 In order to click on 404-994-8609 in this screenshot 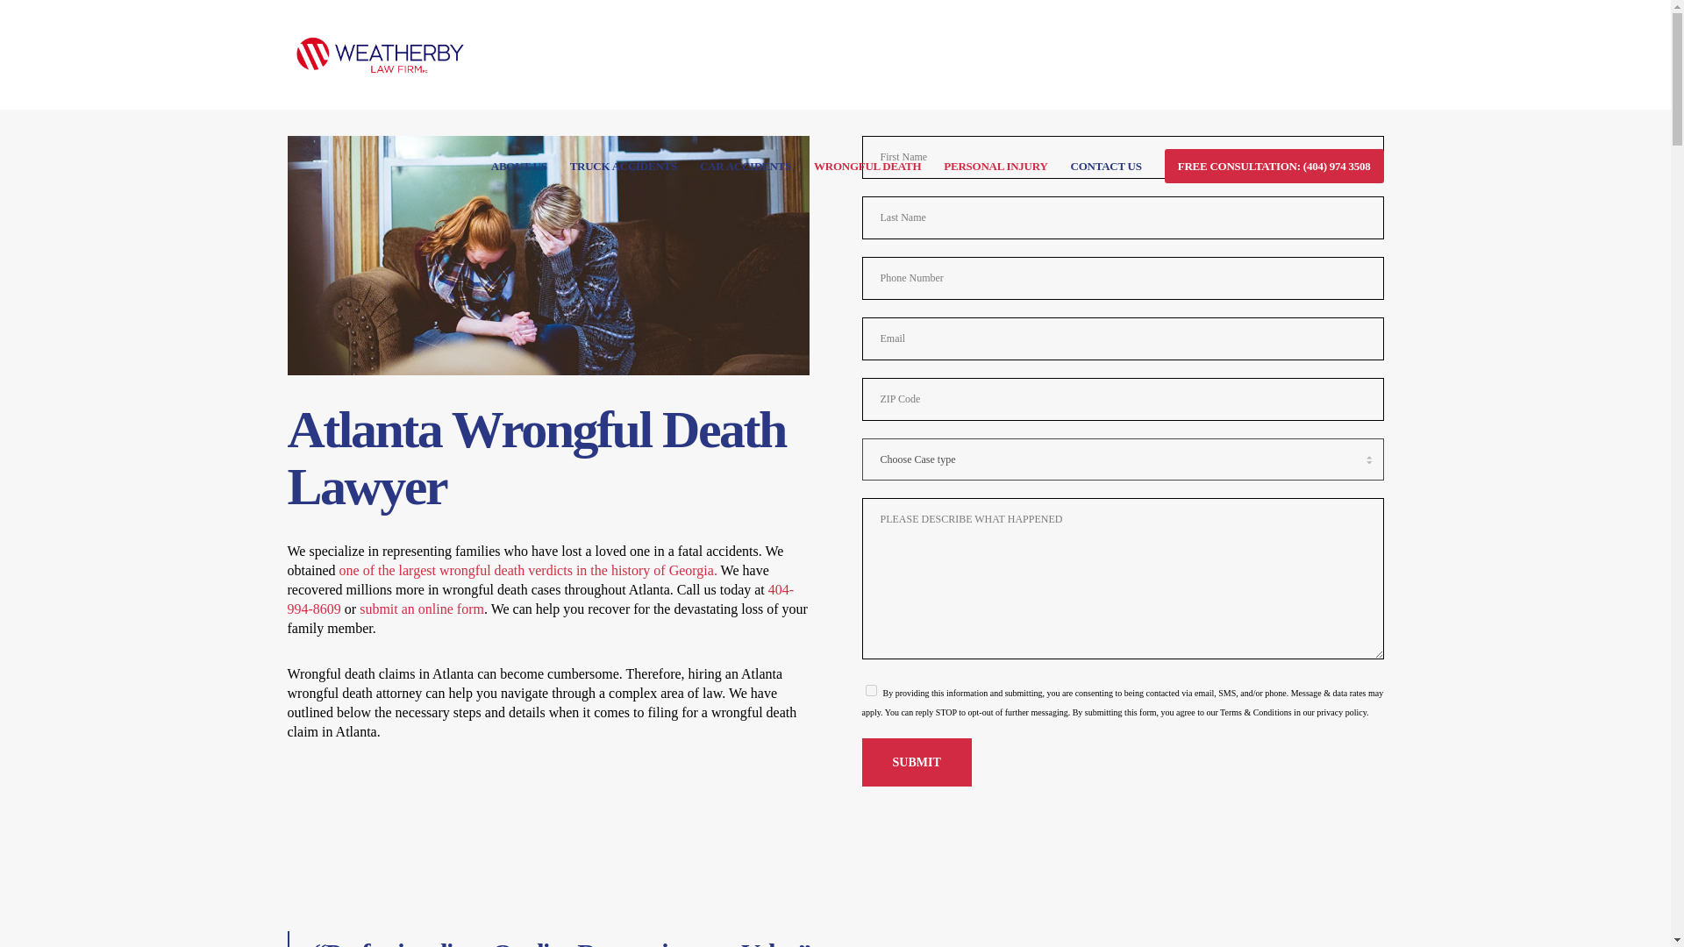, I will do `click(541, 600)`.